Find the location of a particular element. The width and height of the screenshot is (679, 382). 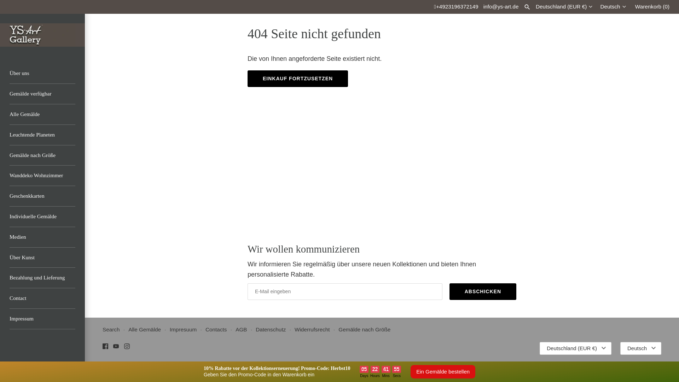

PayPal is located at coordinates (621, 366).